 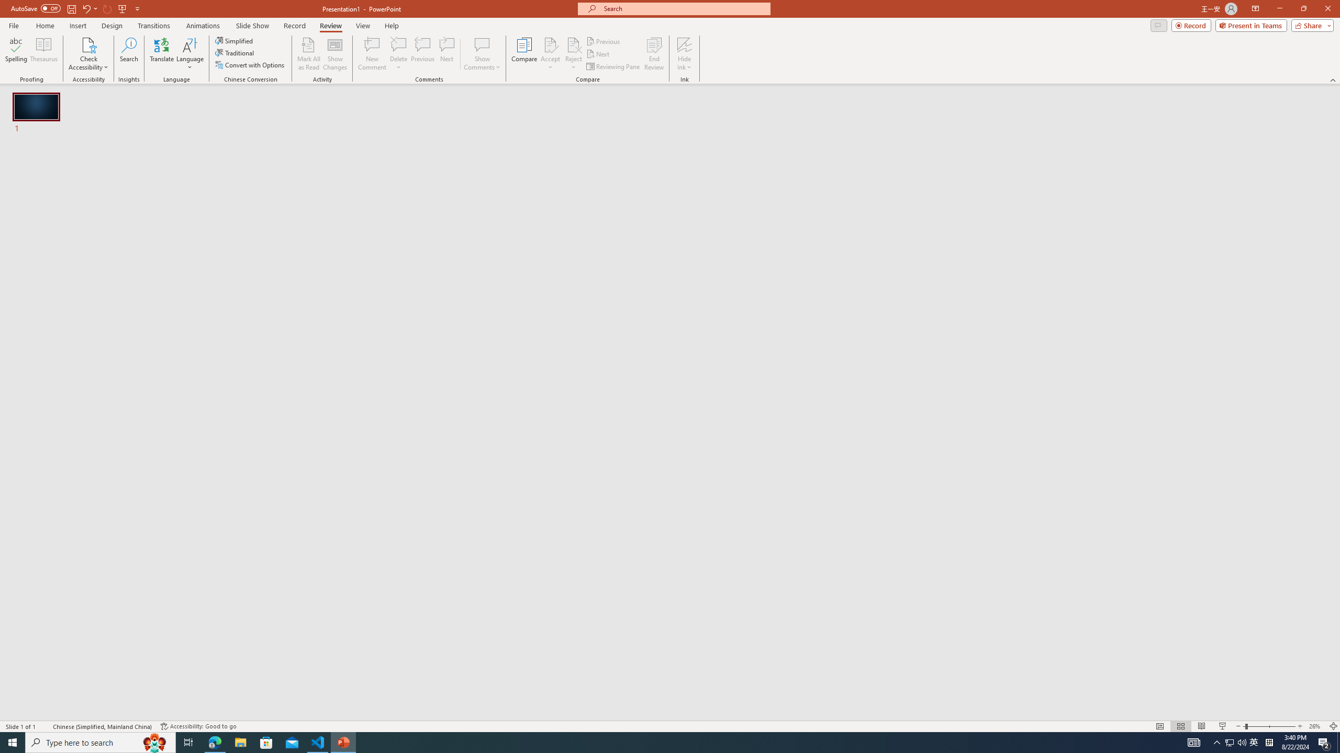 What do you see at coordinates (234, 41) in the screenshot?
I see `Simplified` at bounding box center [234, 41].